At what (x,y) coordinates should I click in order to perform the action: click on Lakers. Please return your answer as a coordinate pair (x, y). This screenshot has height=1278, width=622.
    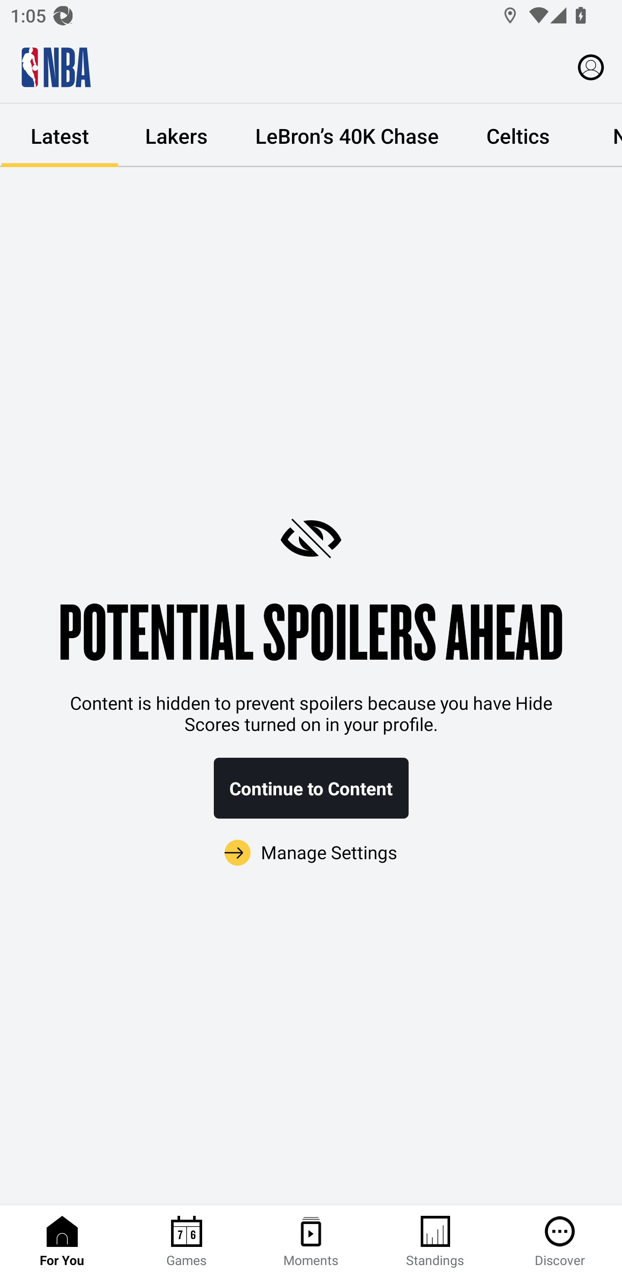
    Looking at the image, I should click on (176, 136).